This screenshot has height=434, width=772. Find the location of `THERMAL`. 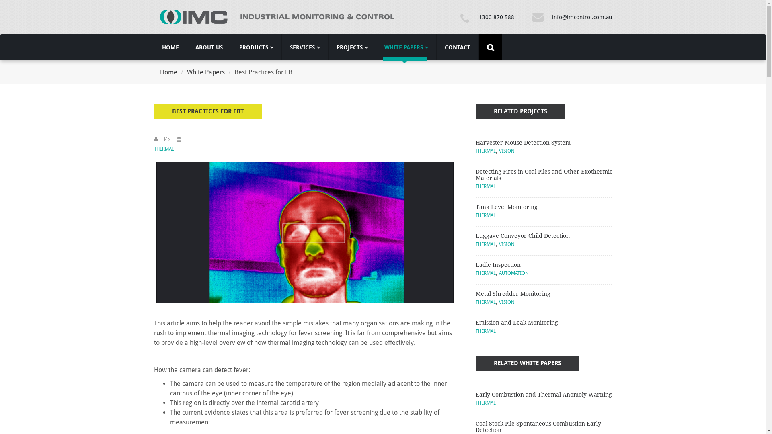

THERMAL is located at coordinates (164, 149).